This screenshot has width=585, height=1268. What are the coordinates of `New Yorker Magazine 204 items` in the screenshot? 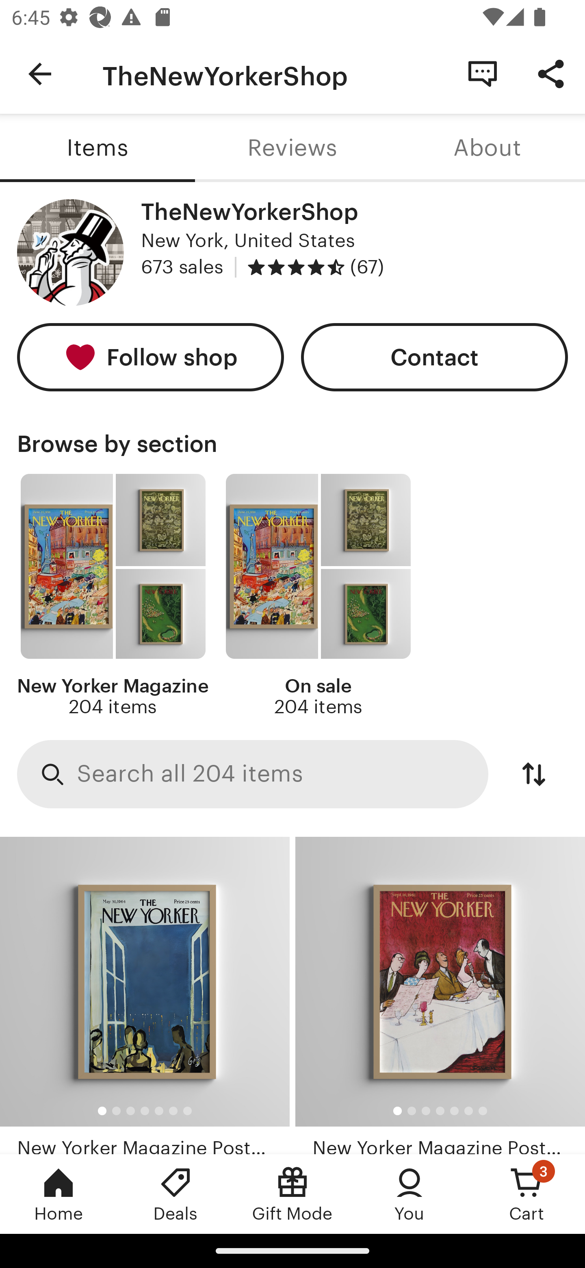 It's located at (113, 596).